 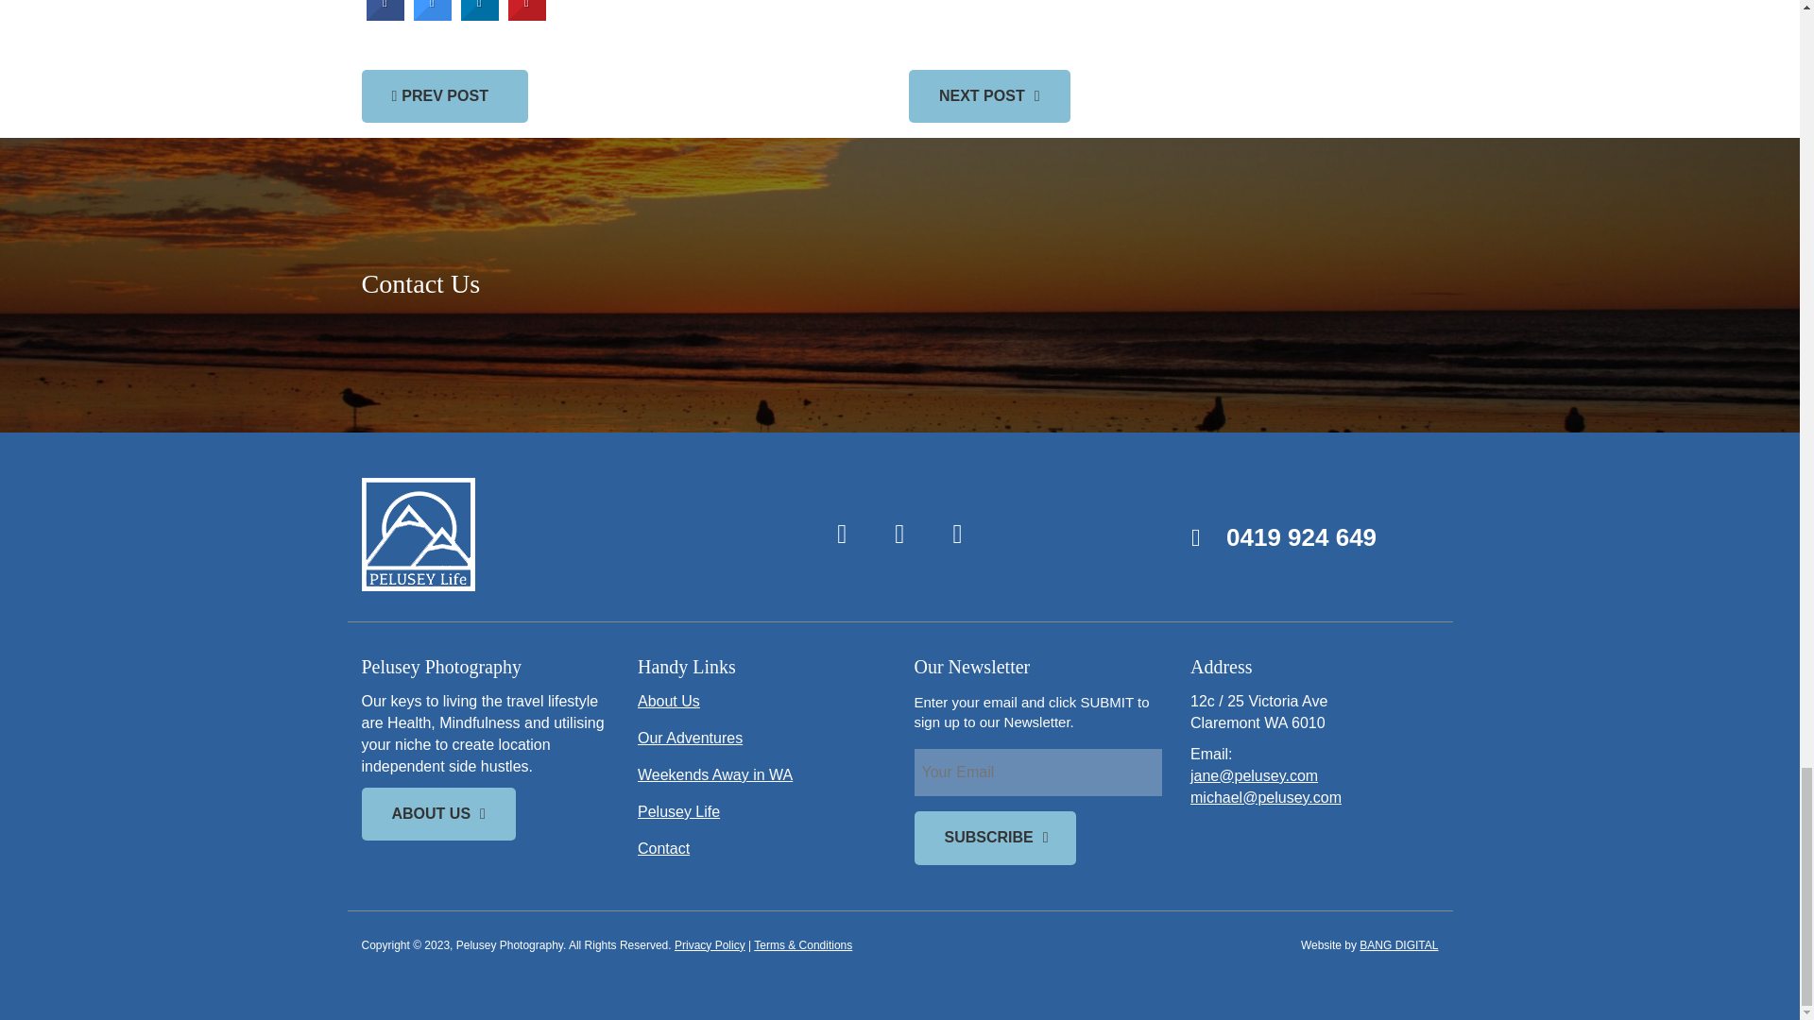 What do you see at coordinates (988, 96) in the screenshot?
I see `NEXT POST` at bounding box center [988, 96].